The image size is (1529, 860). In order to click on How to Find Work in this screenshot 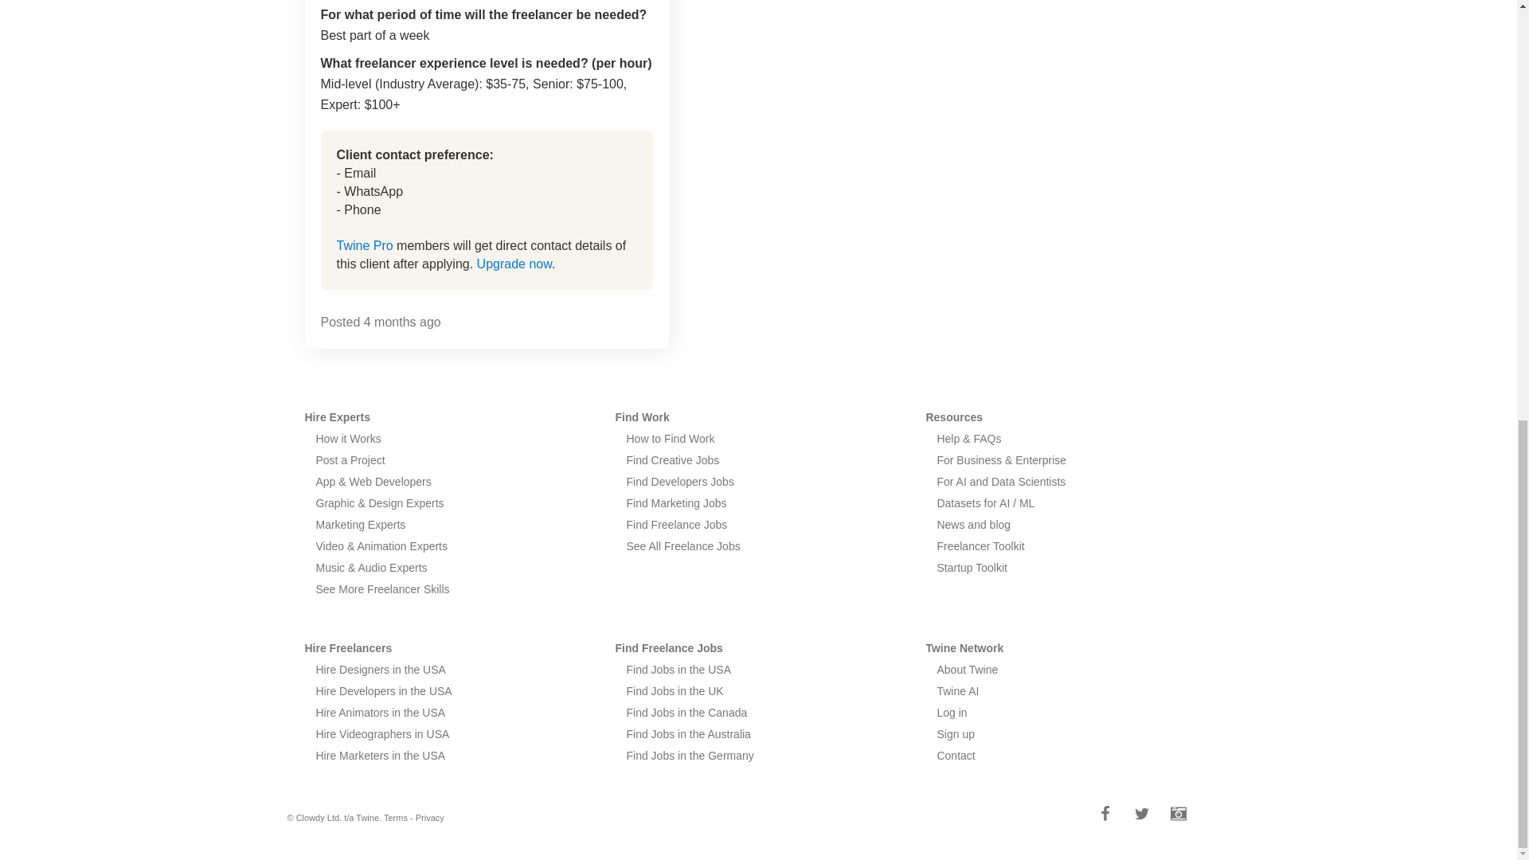, I will do `click(669, 439)`.